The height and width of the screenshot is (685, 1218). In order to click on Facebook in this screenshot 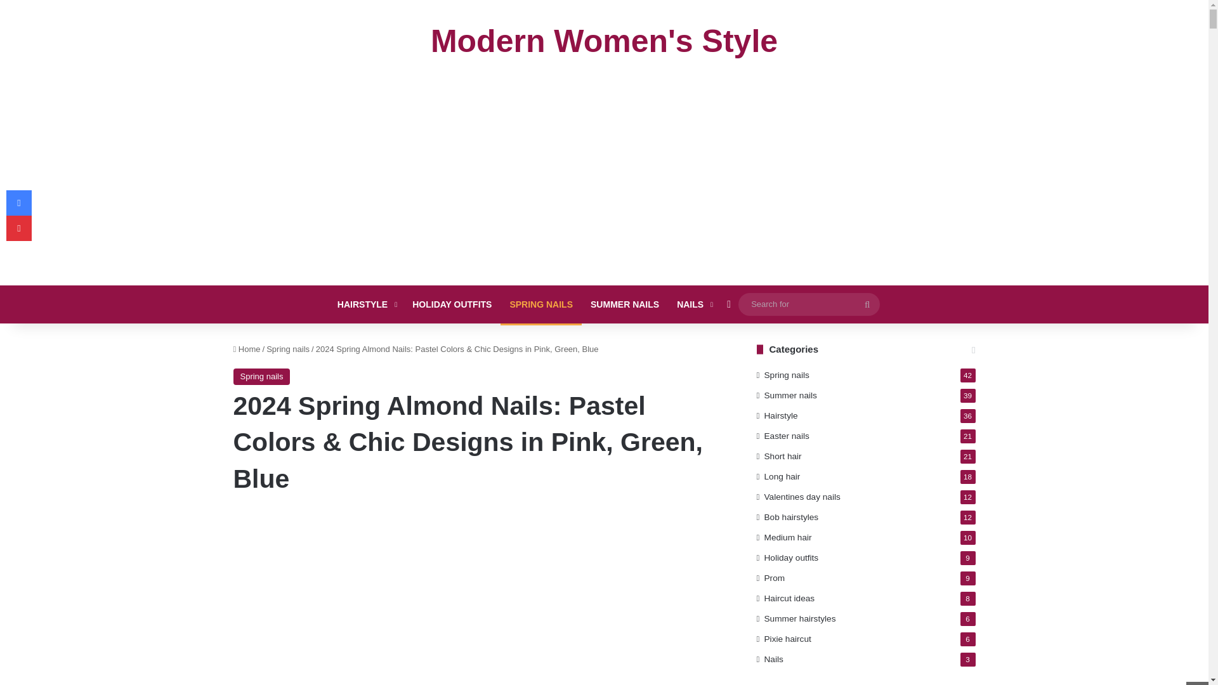, I will do `click(18, 203)`.